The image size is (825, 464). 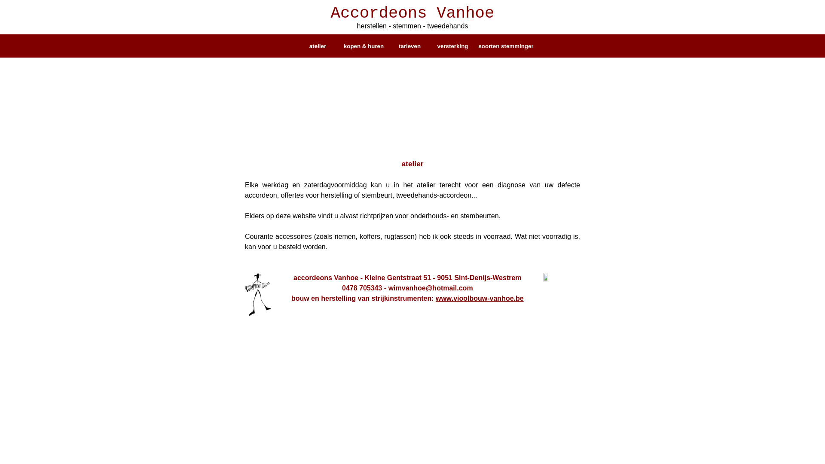 I want to click on www.vioolbouw-vanhoe.be, so click(x=480, y=298).